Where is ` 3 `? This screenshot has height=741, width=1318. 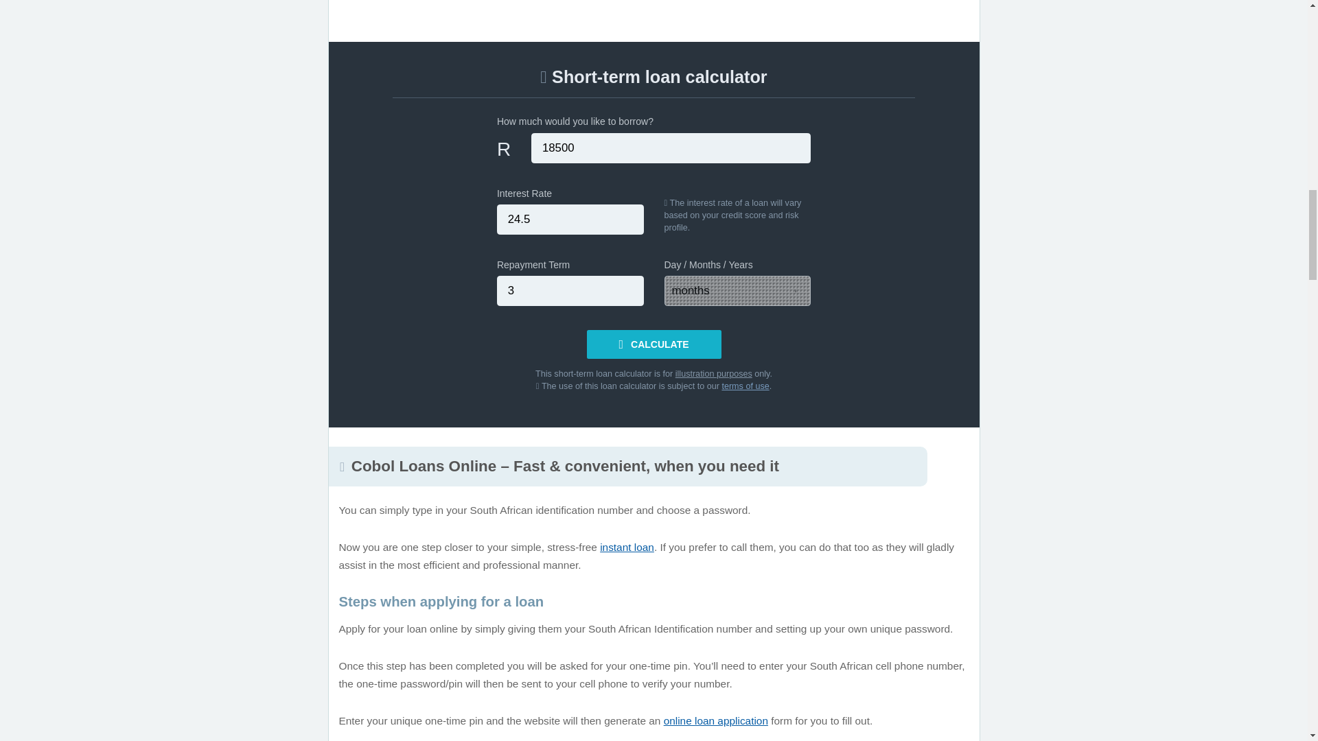
 3  is located at coordinates (570, 291).